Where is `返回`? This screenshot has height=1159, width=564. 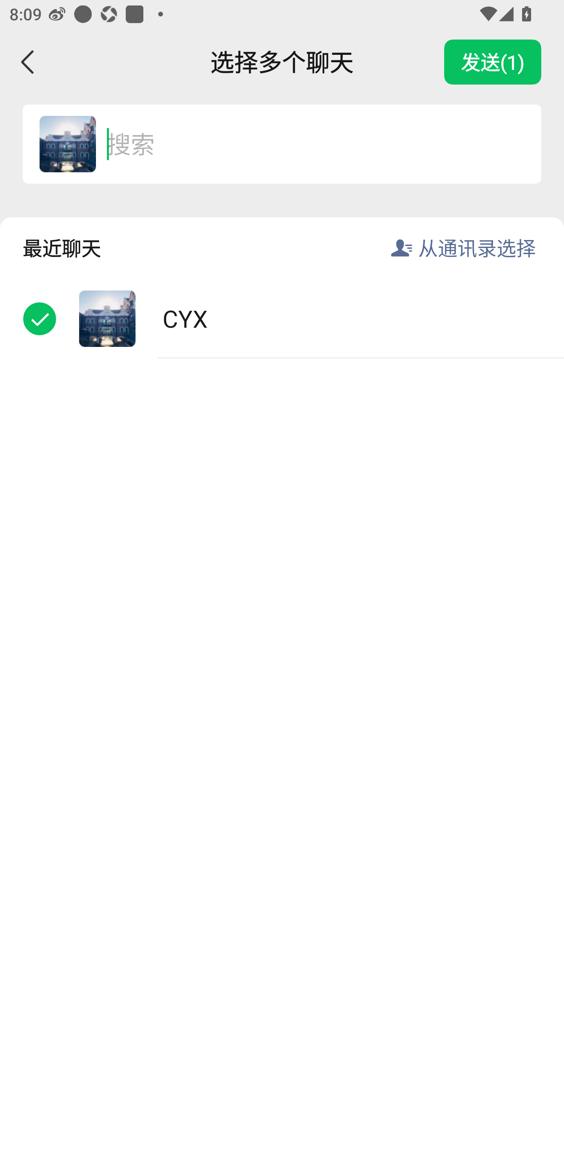
返回 is located at coordinates (28, 62).